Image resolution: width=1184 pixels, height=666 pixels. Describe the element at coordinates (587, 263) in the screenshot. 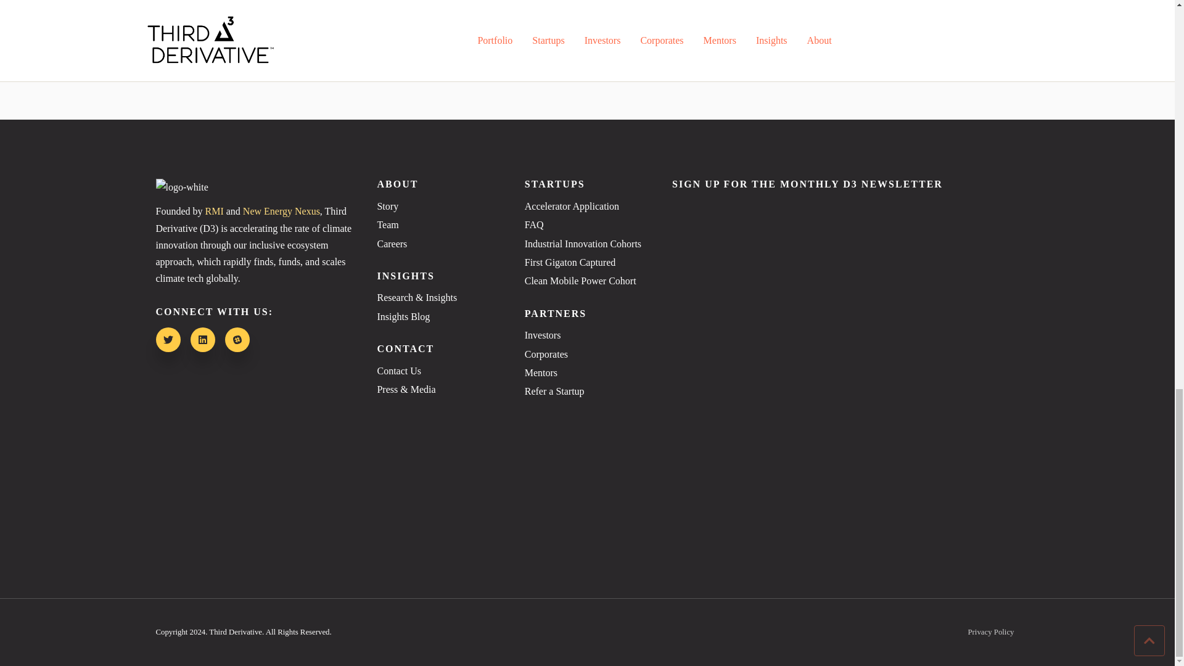

I see `First Gigaton Captured` at that location.